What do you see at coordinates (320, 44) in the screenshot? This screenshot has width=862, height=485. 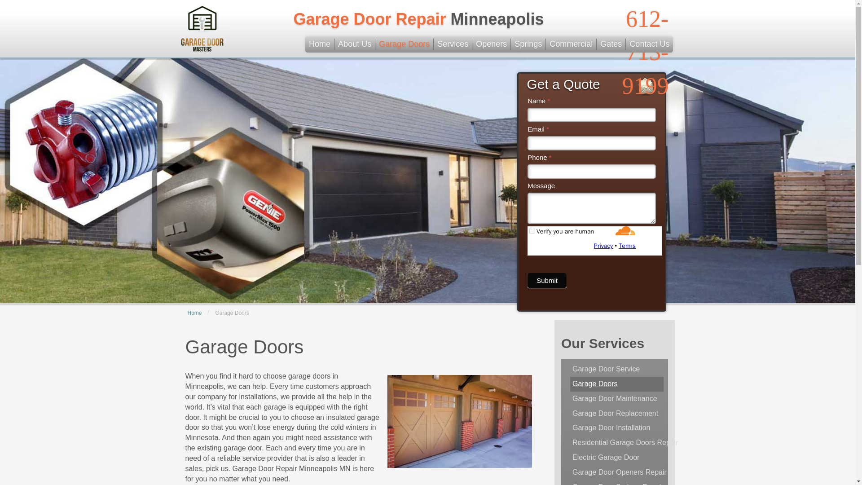 I see `Home` at bounding box center [320, 44].